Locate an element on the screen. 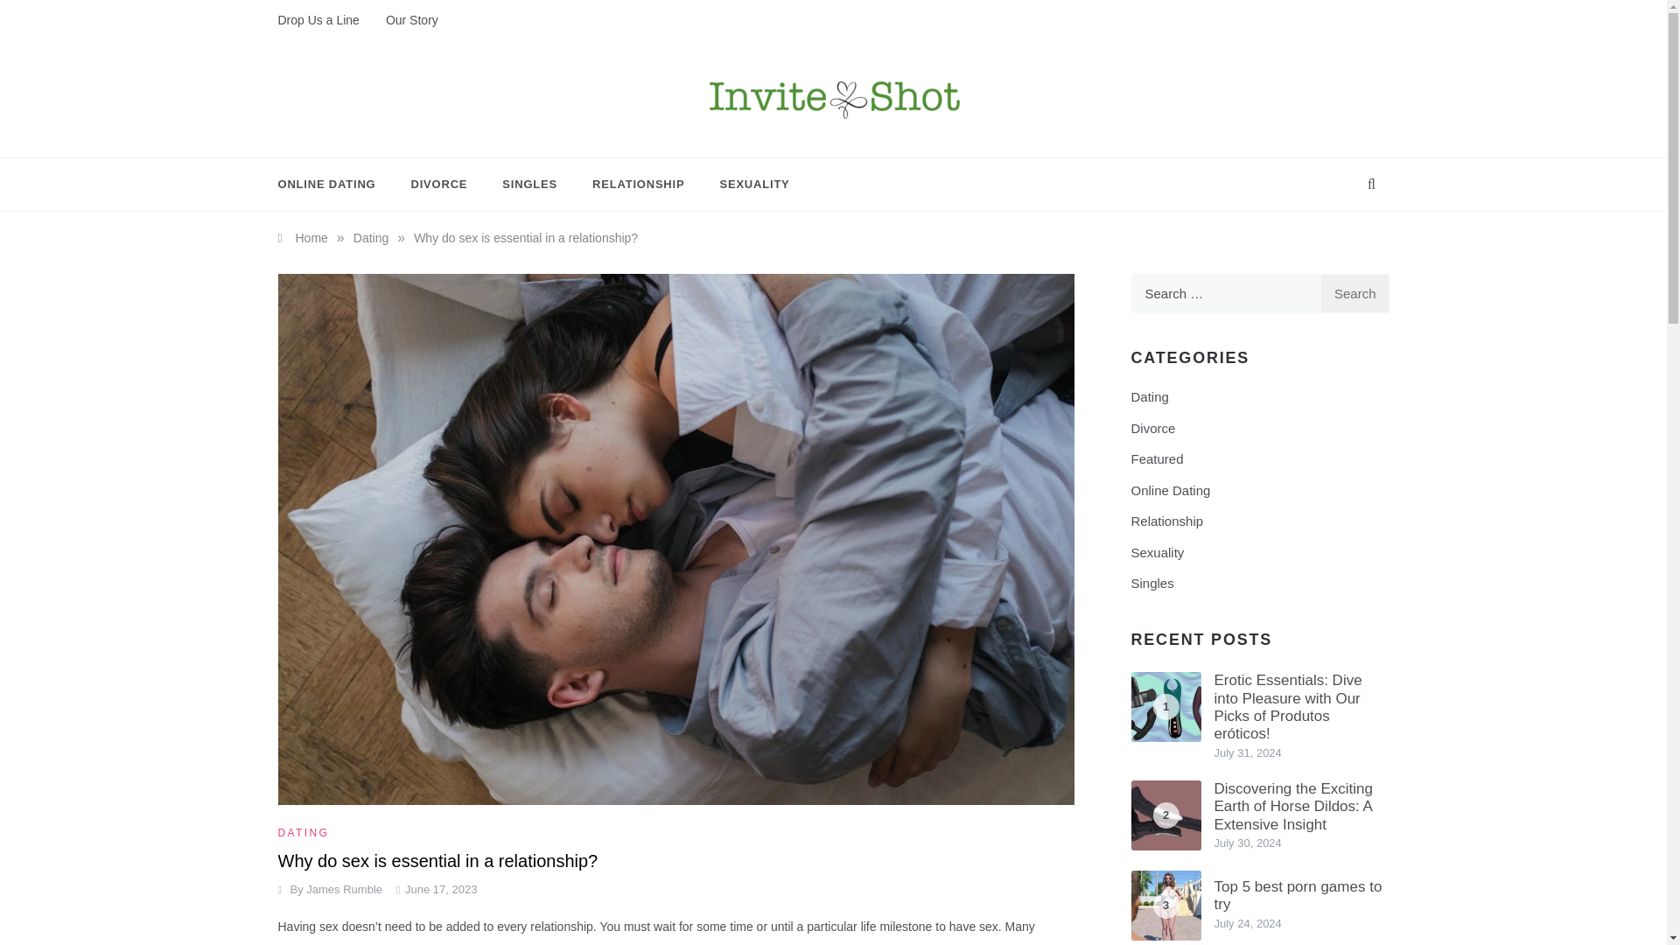  Divorce is located at coordinates (1152, 429).